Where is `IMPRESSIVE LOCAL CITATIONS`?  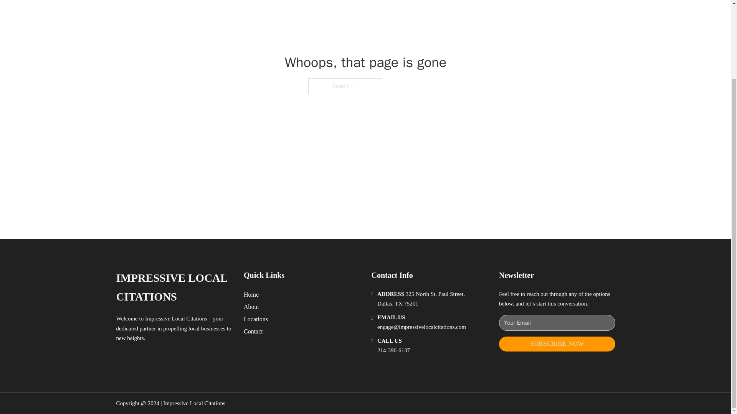 IMPRESSIVE LOCAL CITATIONS is located at coordinates (174, 287).